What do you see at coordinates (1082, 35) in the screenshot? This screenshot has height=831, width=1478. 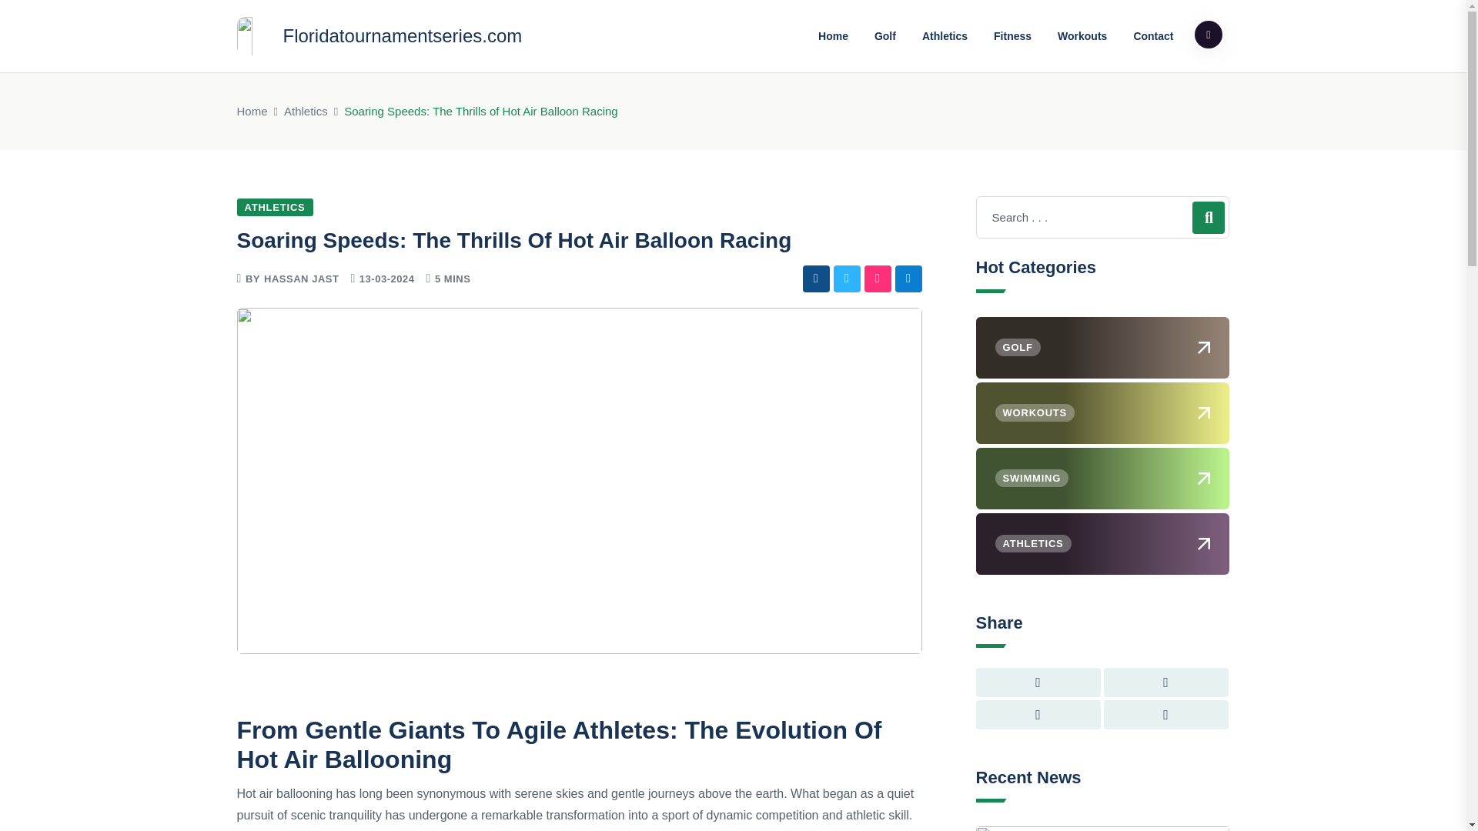 I see `Workouts` at bounding box center [1082, 35].